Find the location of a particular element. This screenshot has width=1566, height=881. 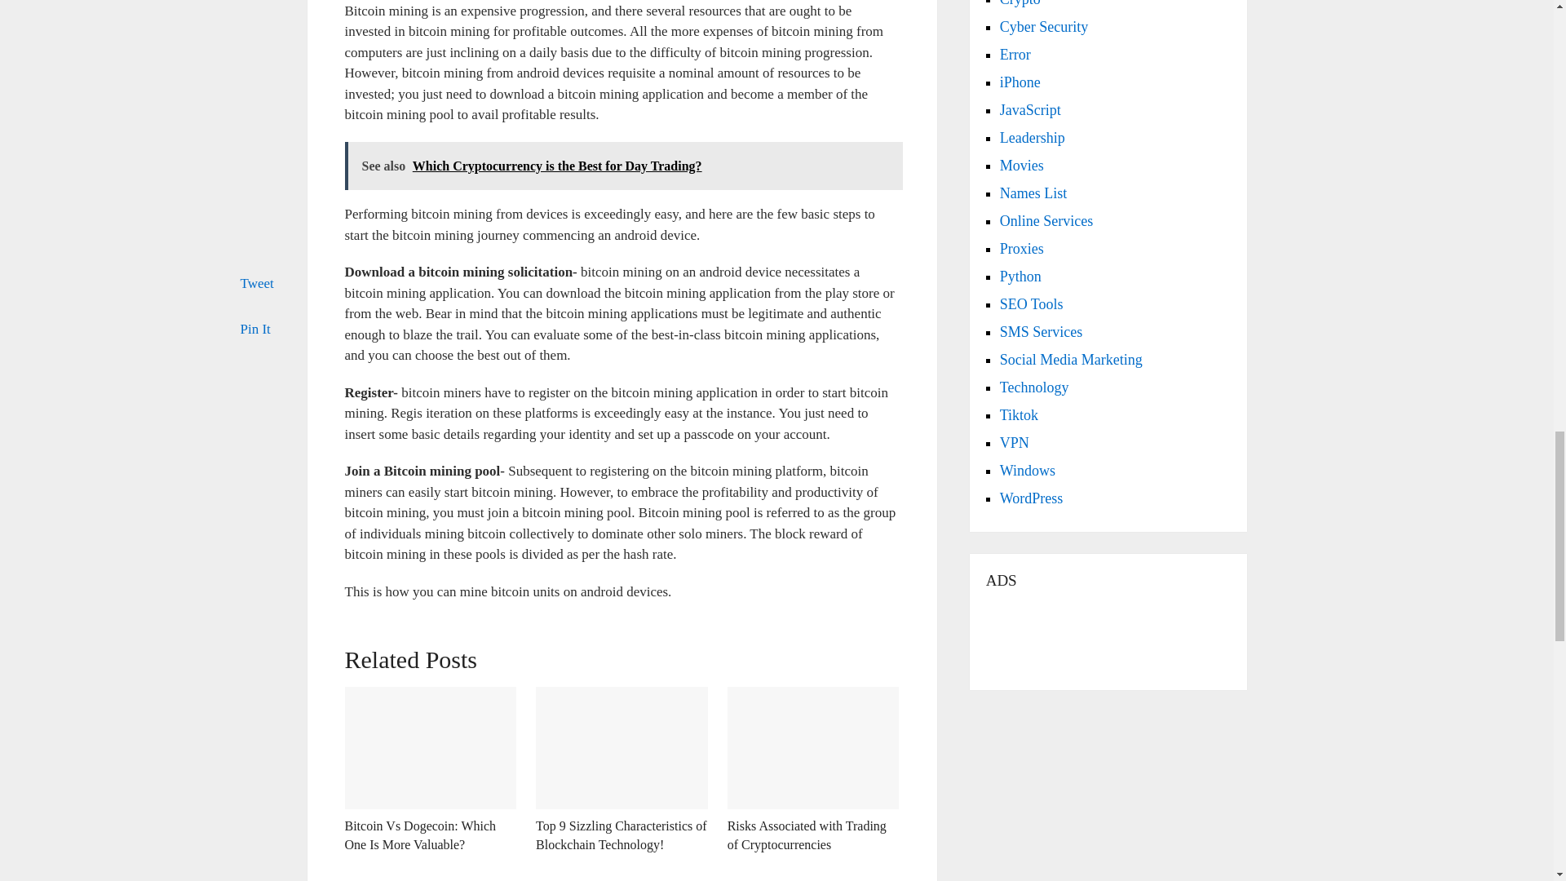

Top 9 Sizzling Characteristics of Blockchain Technology! is located at coordinates (622, 748).